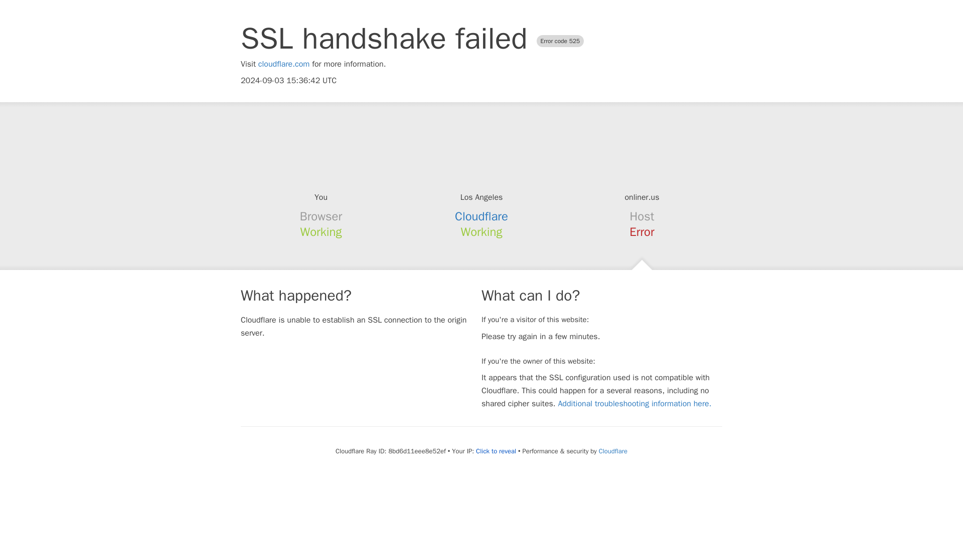  Describe the element at coordinates (613, 451) in the screenshot. I see `Cloudflare` at that location.